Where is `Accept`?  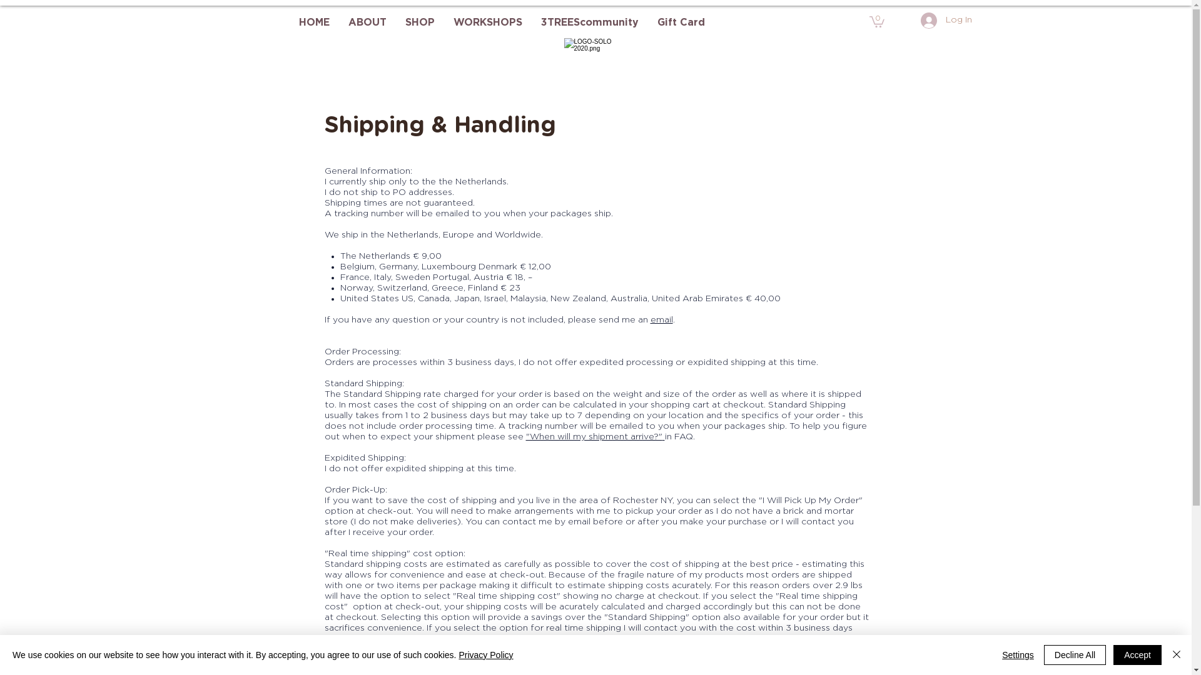
Accept is located at coordinates (1137, 655).